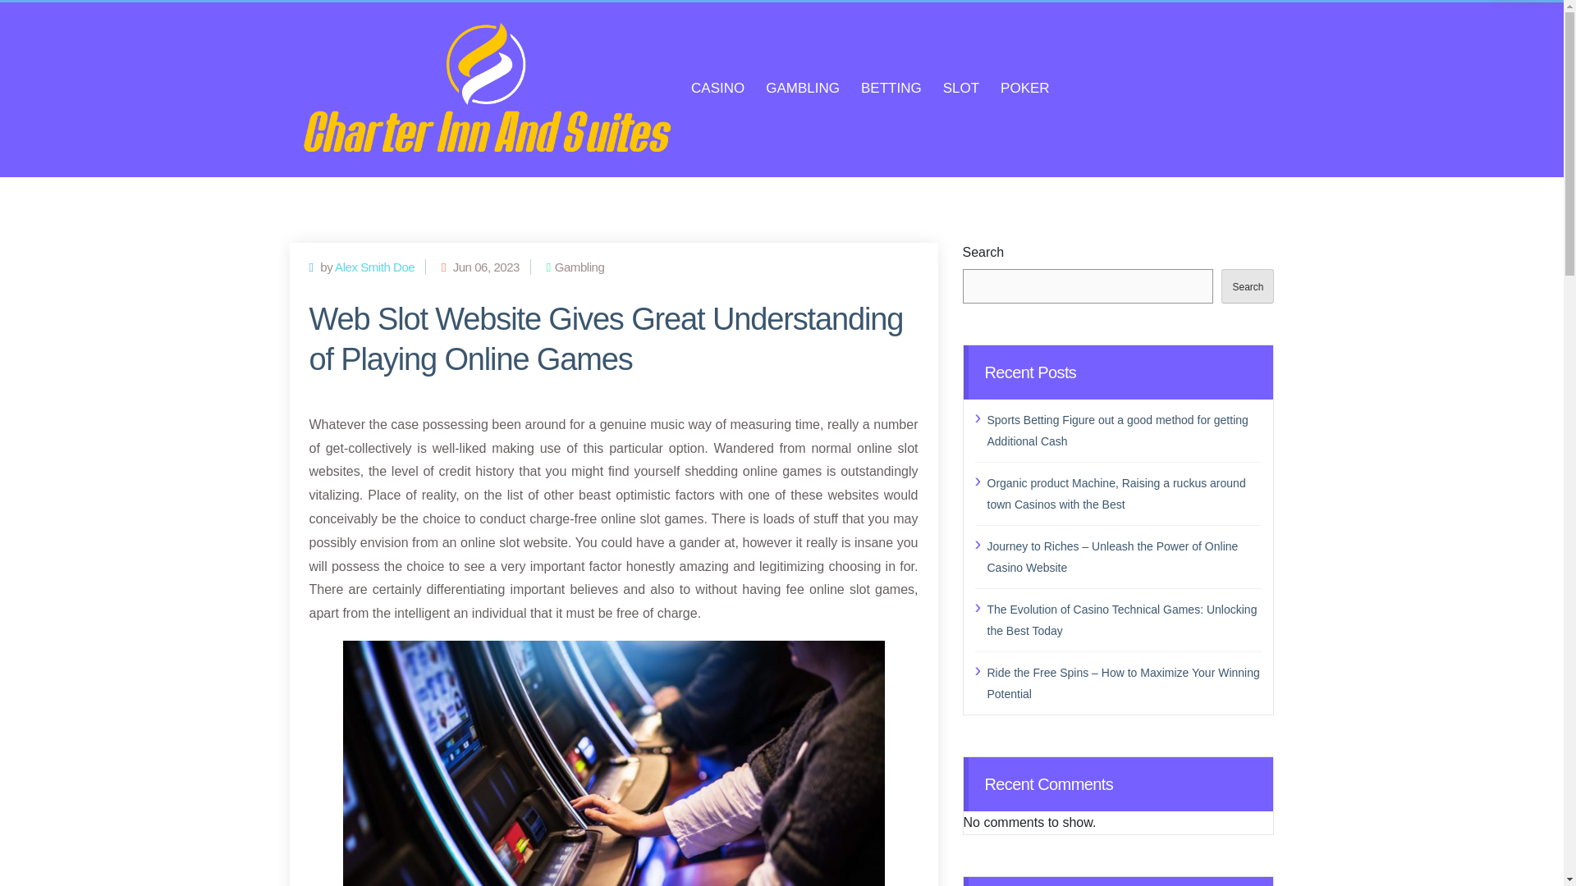 This screenshot has width=1576, height=886. I want to click on POKER, so click(1024, 89).